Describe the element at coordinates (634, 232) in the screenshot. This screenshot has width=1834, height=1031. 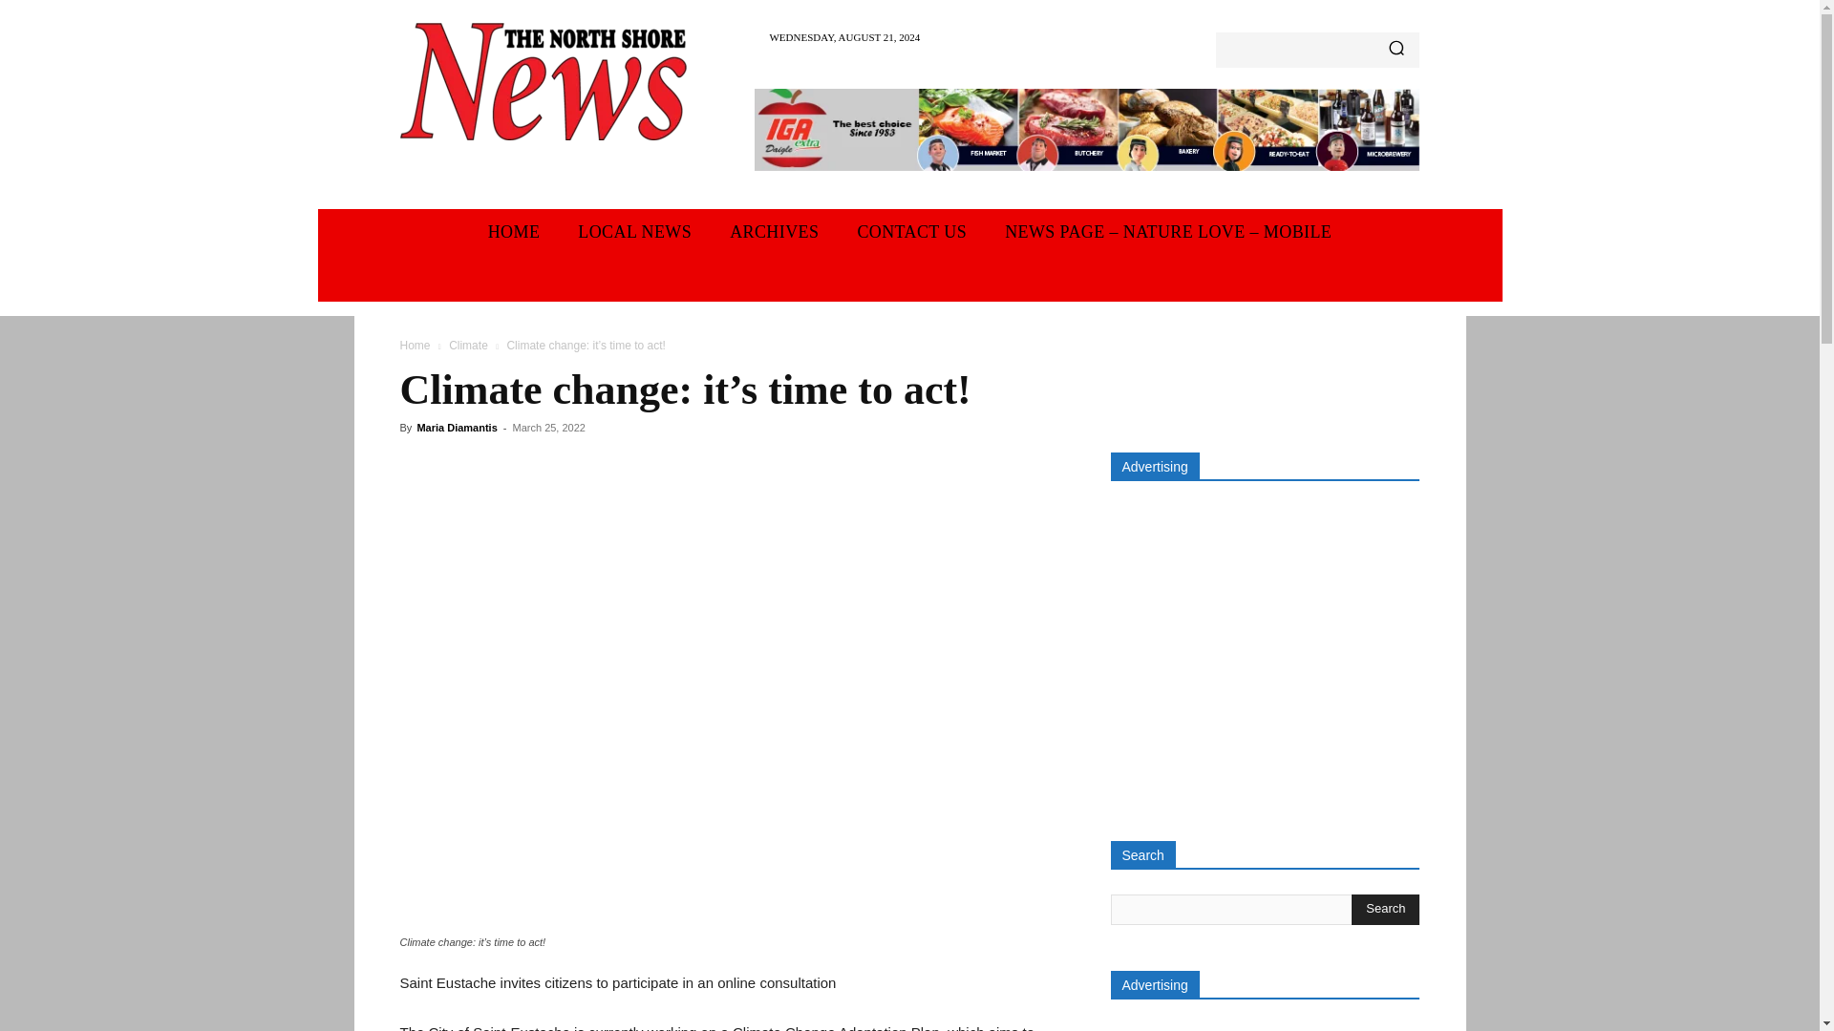
I see `LOCAL NEWS` at that location.